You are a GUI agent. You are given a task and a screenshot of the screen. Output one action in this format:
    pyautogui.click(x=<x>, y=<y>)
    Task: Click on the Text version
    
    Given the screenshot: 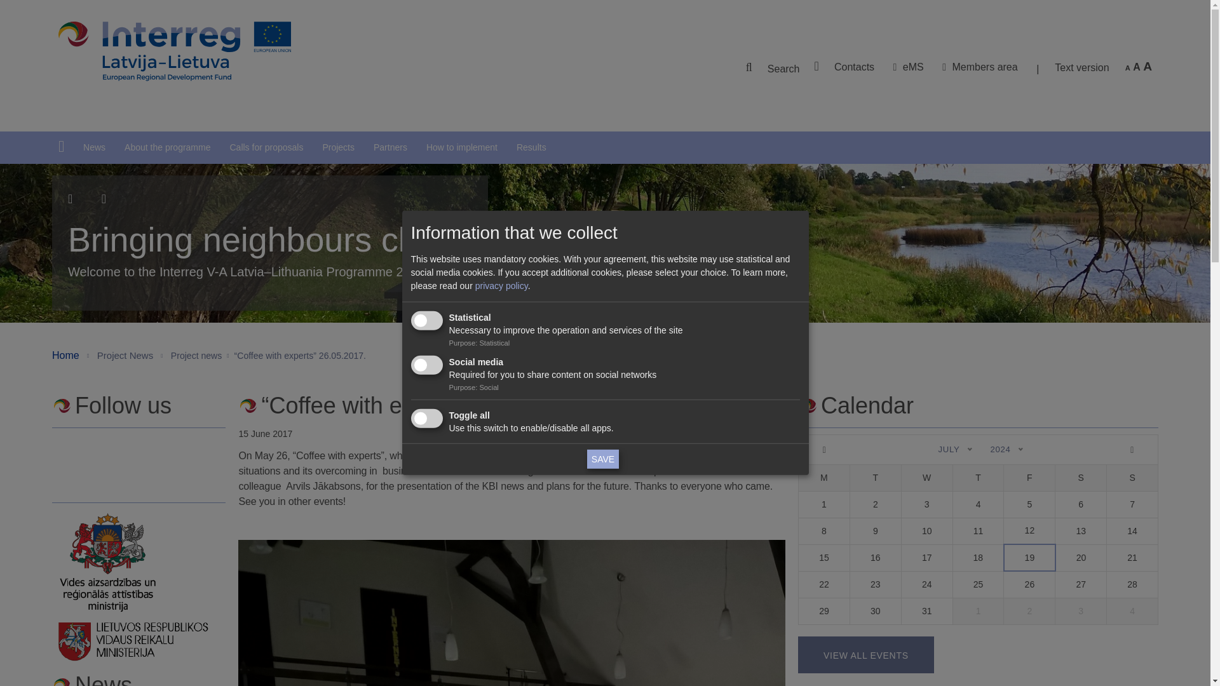 What is the action you would take?
    pyautogui.click(x=1081, y=70)
    